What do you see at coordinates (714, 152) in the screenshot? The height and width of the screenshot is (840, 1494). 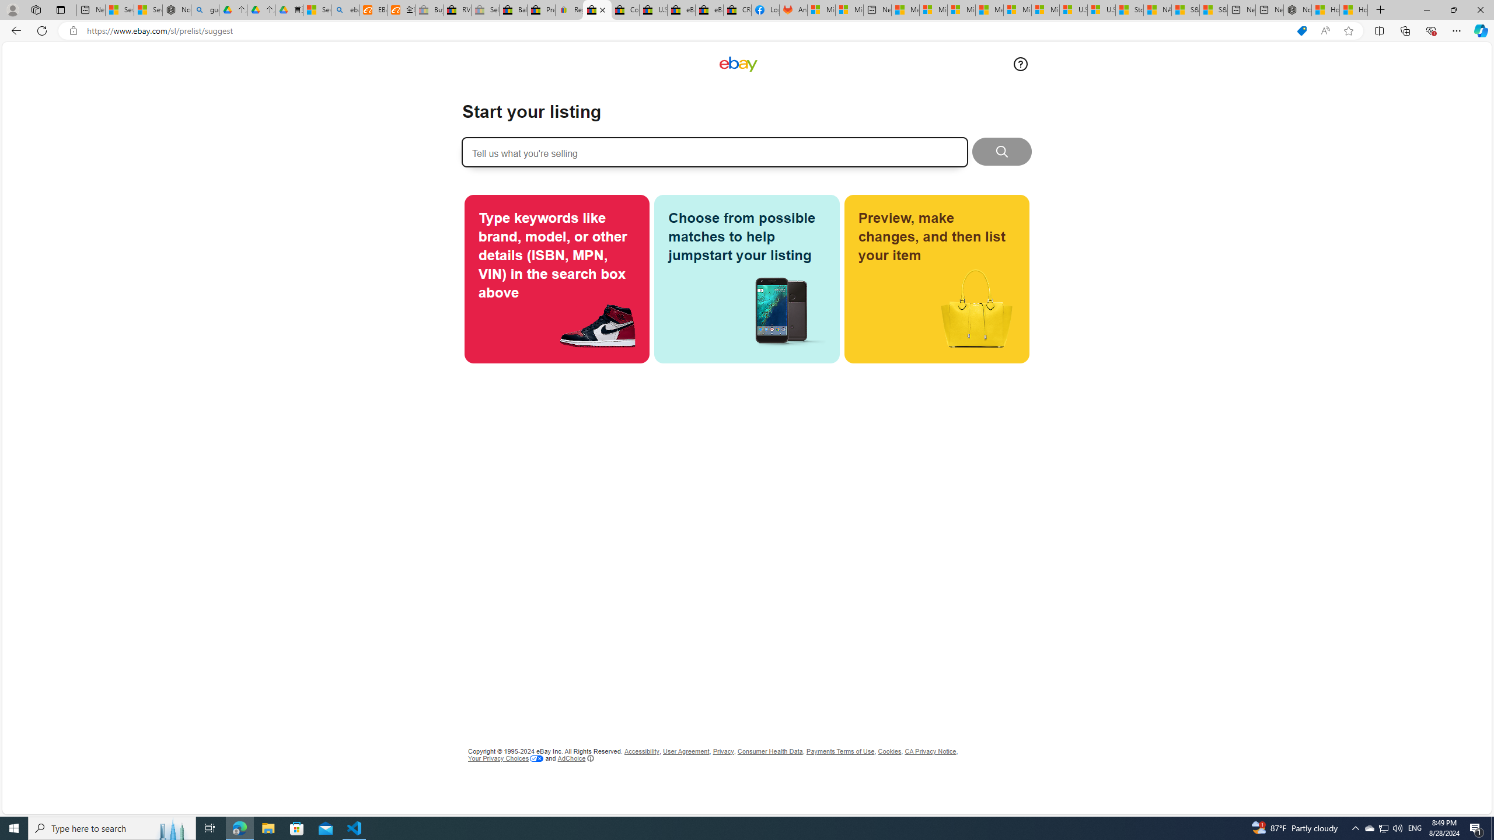 I see `Tell us what you're selling` at bounding box center [714, 152].